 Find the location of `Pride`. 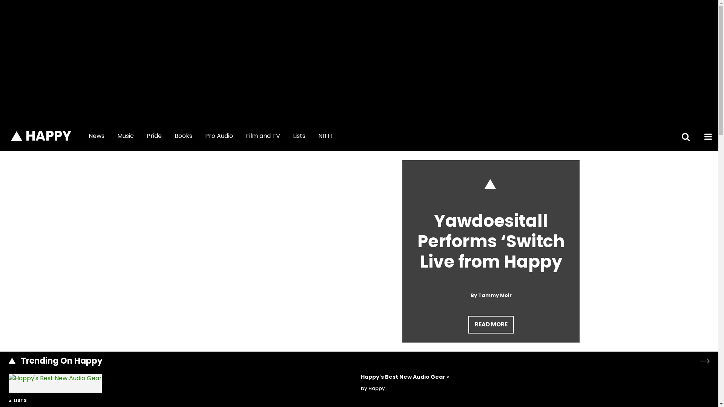

Pride is located at coordinates (154, 136).